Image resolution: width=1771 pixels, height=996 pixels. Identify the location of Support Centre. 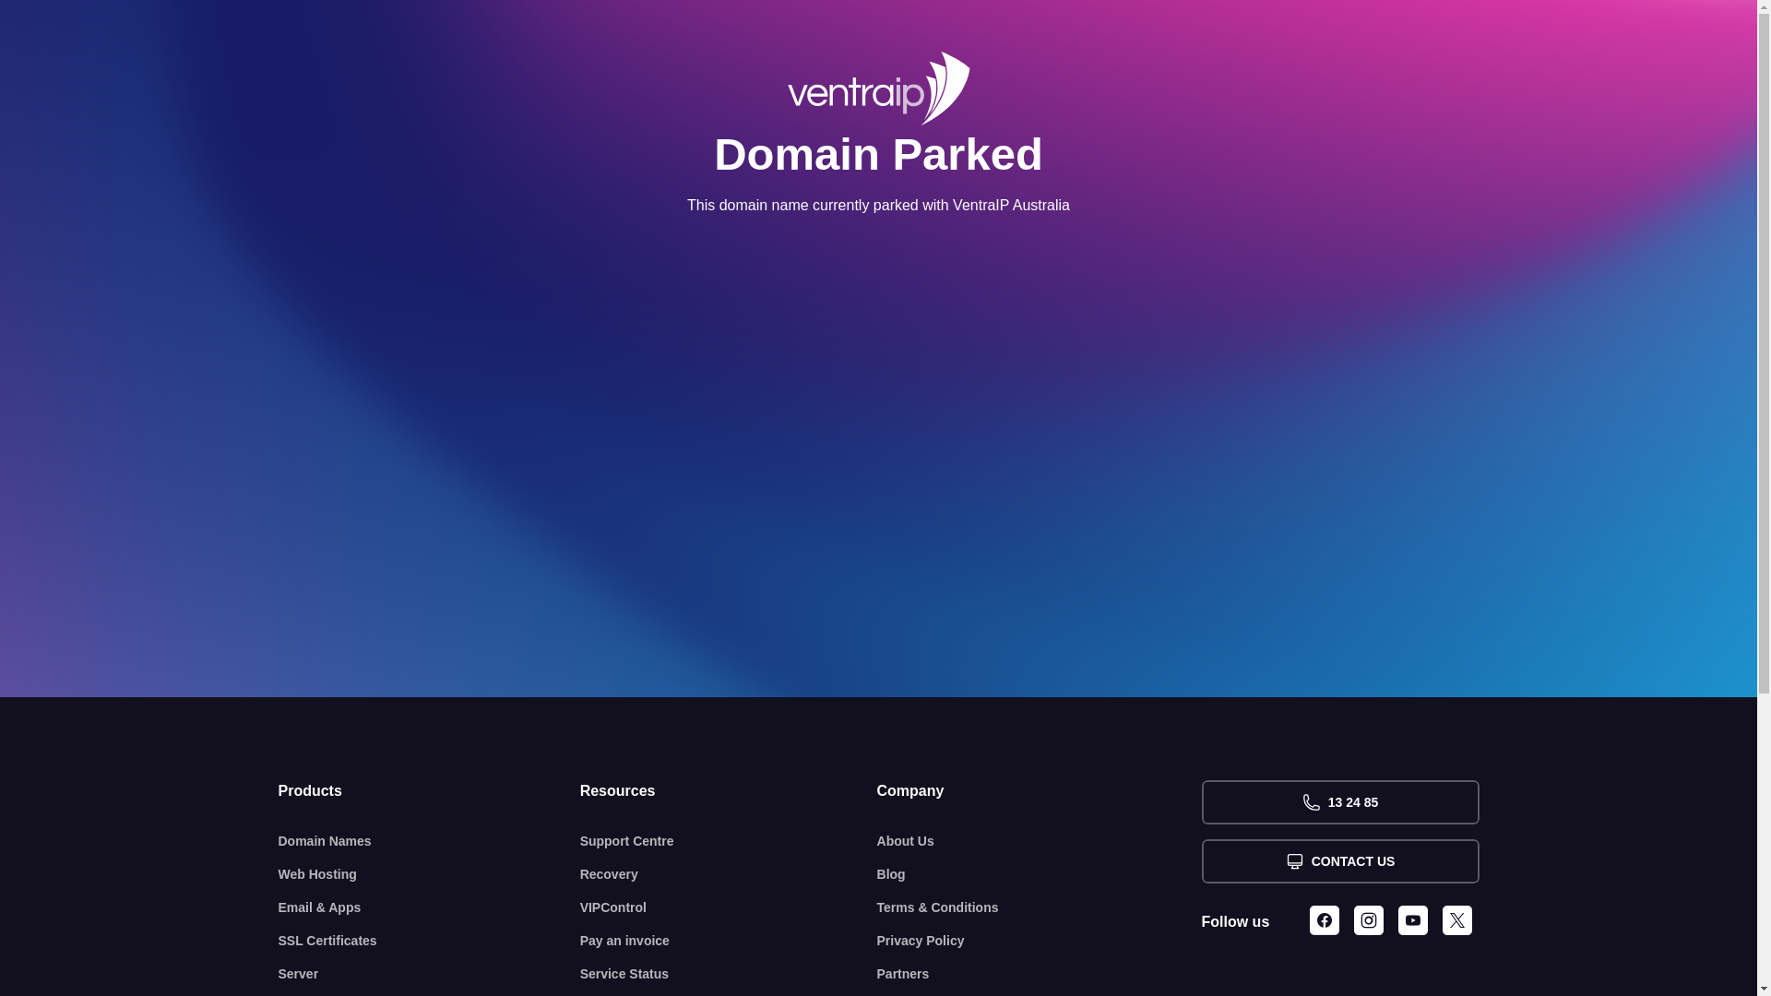
(729, 841).